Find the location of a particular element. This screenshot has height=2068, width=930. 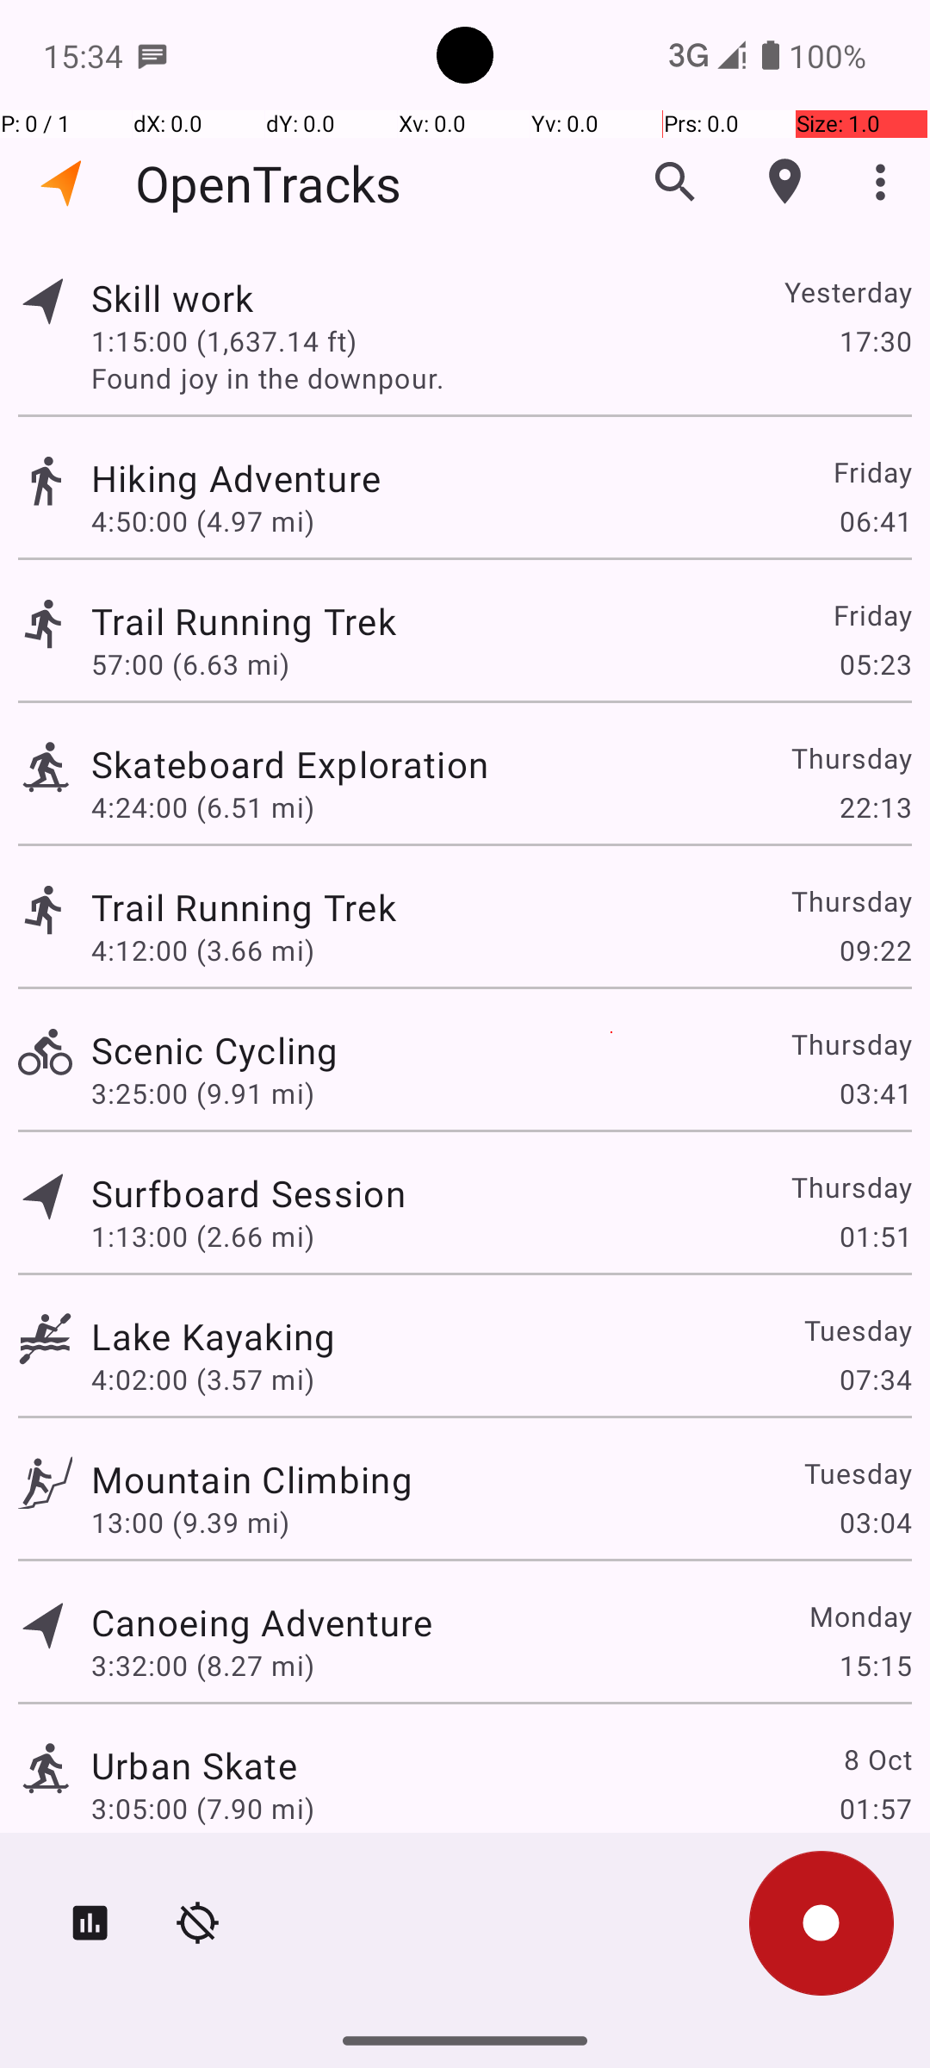

Mountain Climbing is located at coordinates (251, 1479).